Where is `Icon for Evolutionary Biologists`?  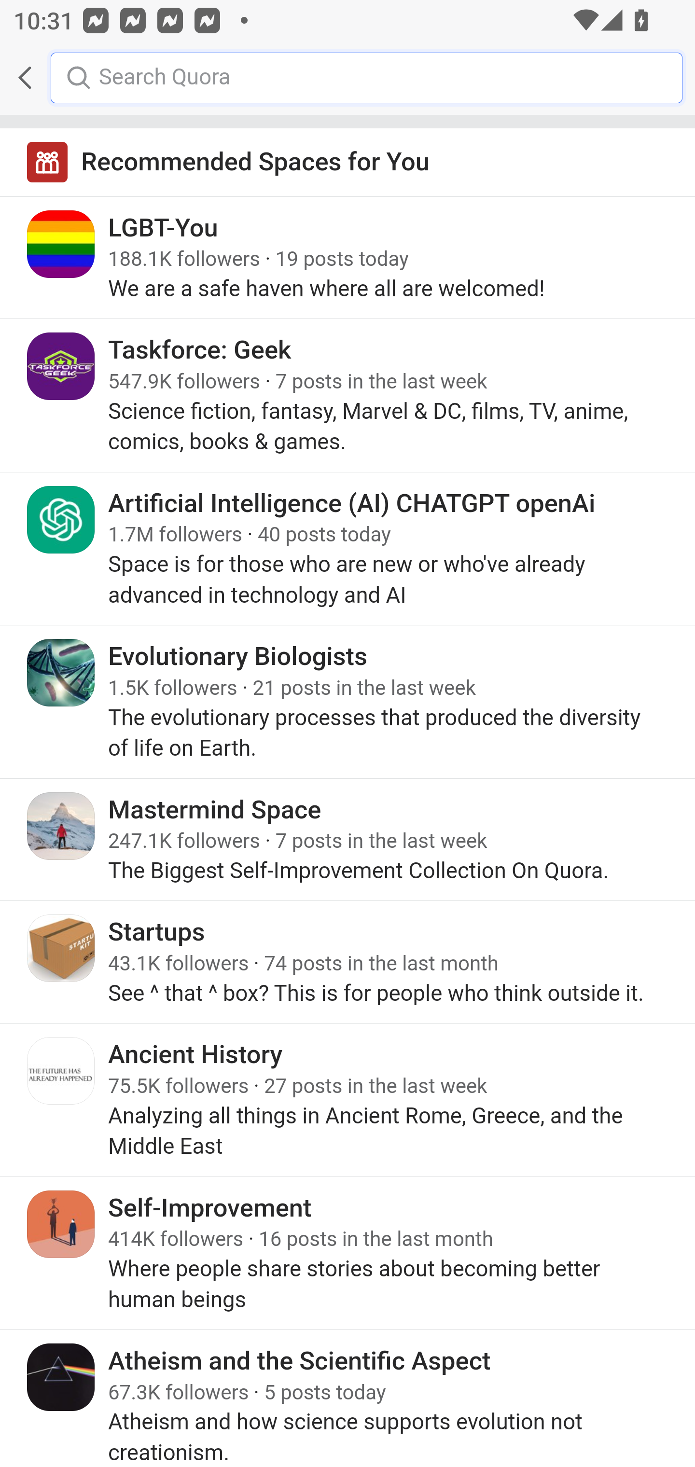 Icon for Evolutionary Biologists is located at coordinates (61, 673).